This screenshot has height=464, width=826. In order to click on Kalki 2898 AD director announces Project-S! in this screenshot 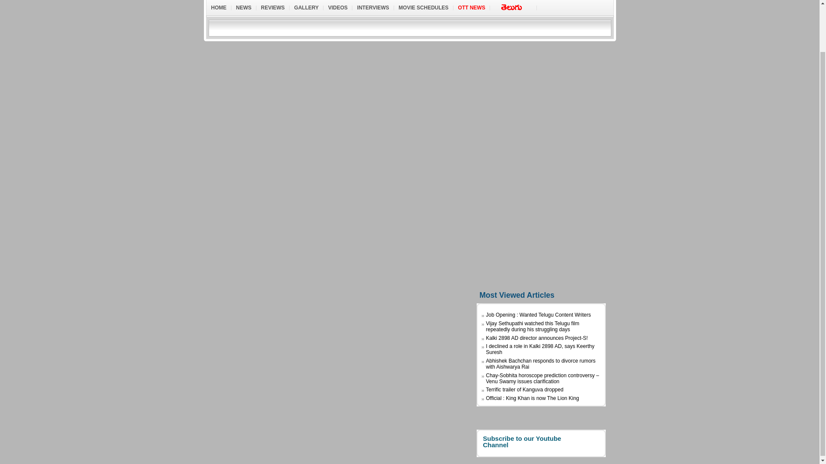, I will do `click(537, 338)`.